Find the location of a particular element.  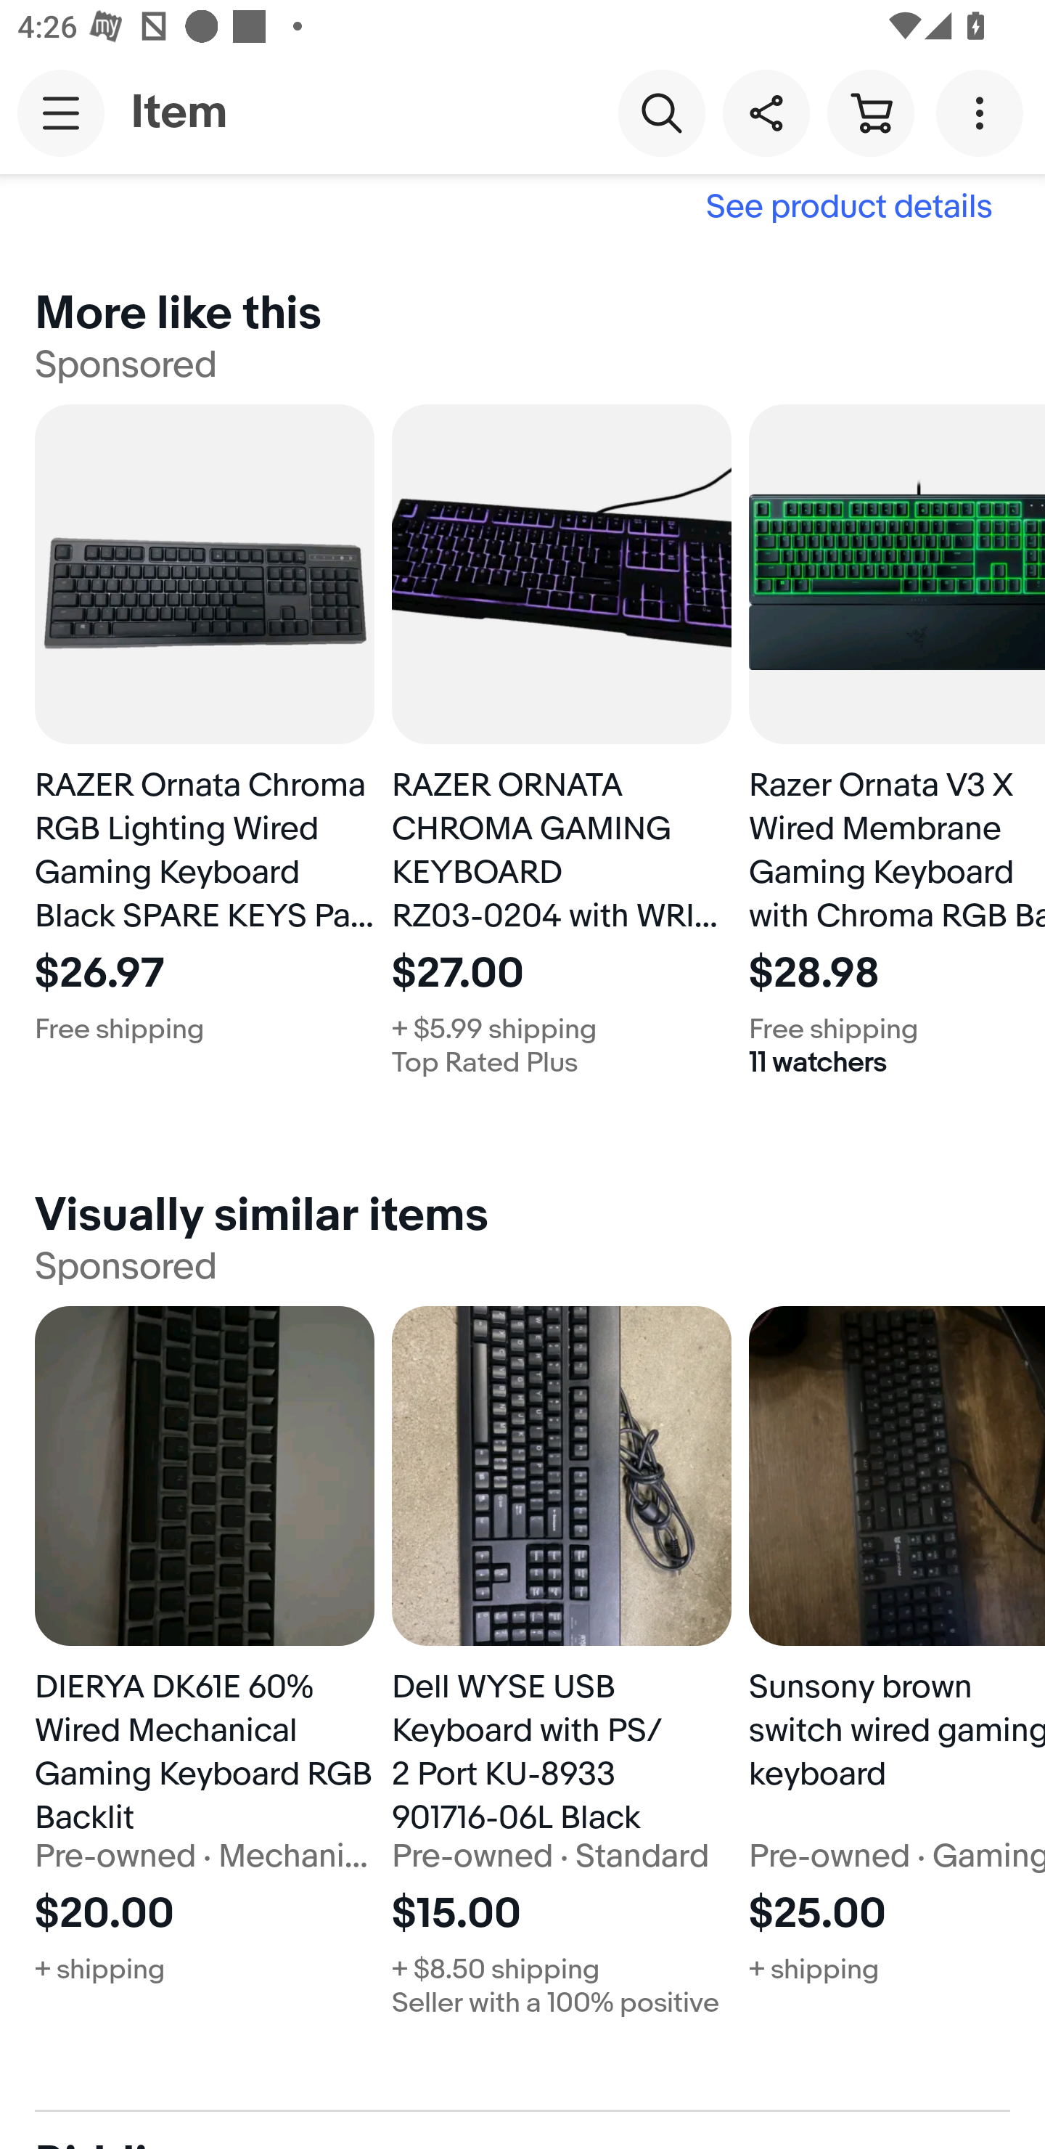

More options is located at coordinates (984, 112).